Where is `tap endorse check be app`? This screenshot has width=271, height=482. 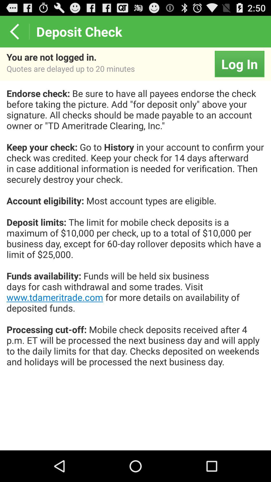
tap endorse check be app is located at coordinates (135, 233).